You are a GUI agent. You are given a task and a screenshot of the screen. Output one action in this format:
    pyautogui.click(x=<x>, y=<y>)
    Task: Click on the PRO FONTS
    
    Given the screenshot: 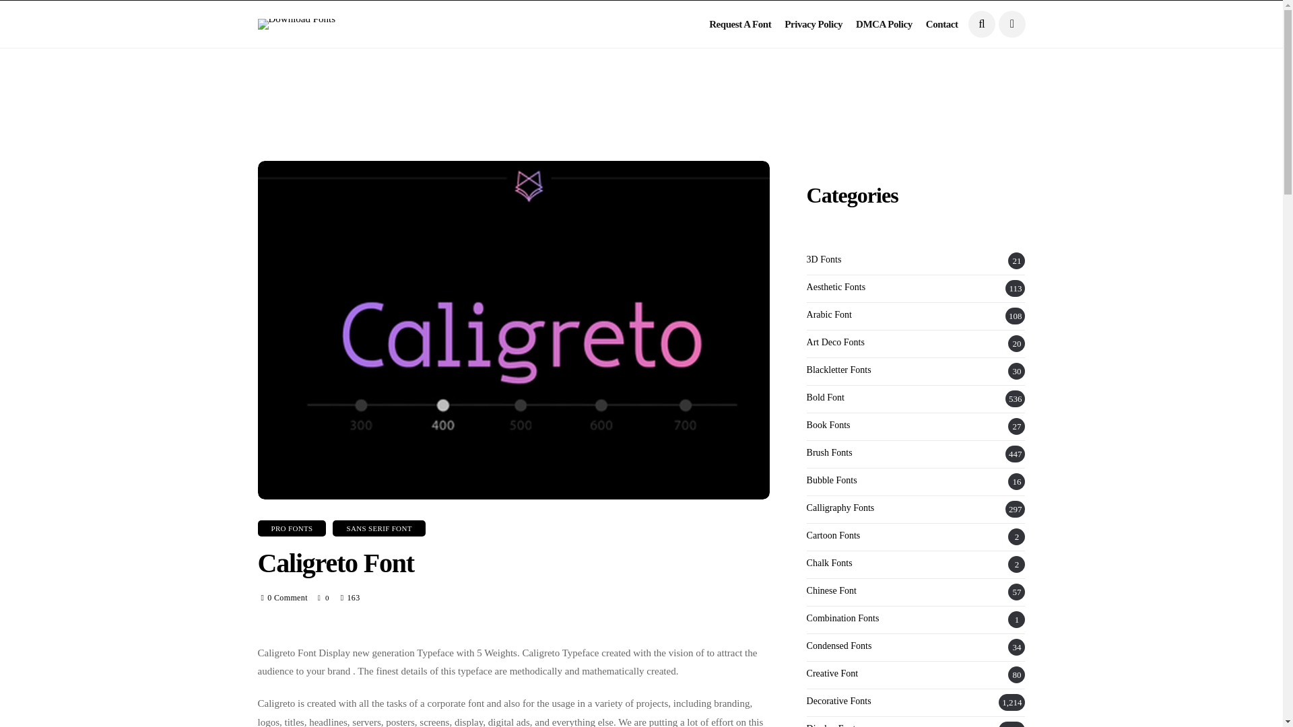 What is the action you would take?
    pyautogui.click(x=291, y=528)
    